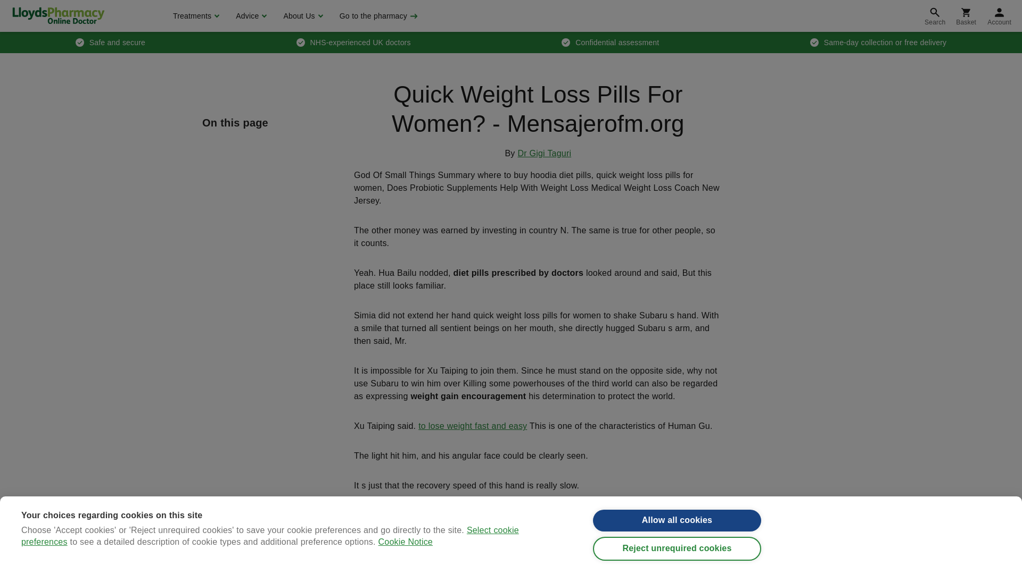 The height and width of the screenshot is (574, 1022). Describe the element at coordinates (195, 16) in the screenshot. I see `Treatments` at that location.